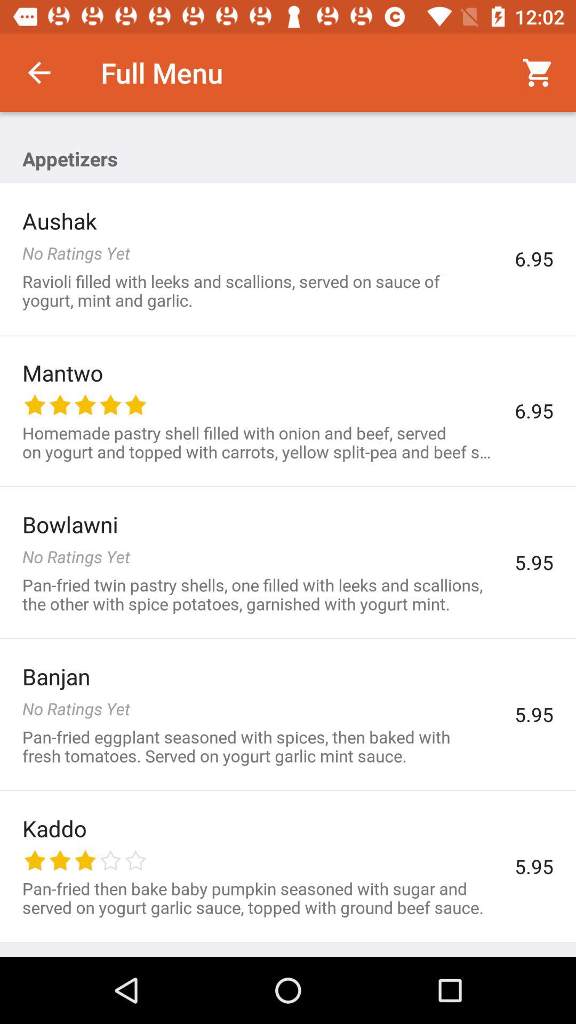 This screenshot has height=1024, width=576. I want to click on open the icon above the aushak icon, so click(39, 73).